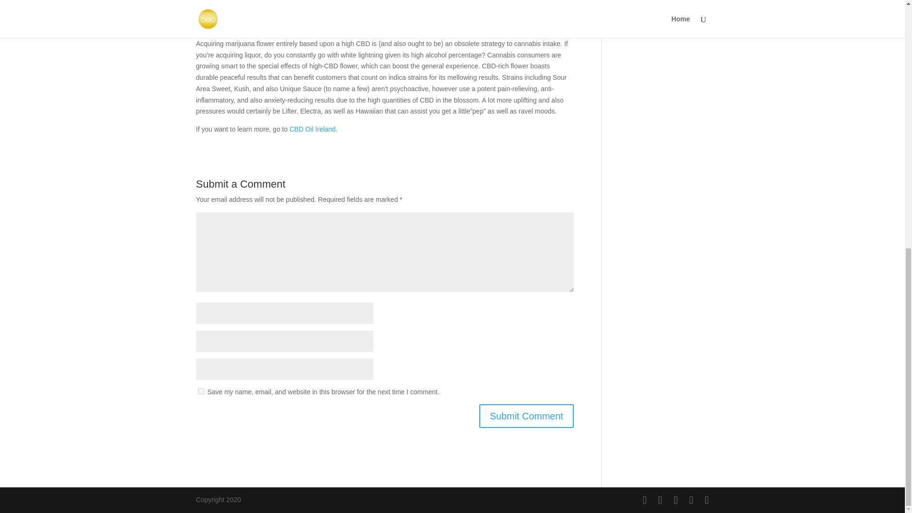 The image size is (912, 513). What do you see at coordinates (312, 129) in the screenshot?
I see `CBD Oil Ireland` at bounding box center [312, 129].